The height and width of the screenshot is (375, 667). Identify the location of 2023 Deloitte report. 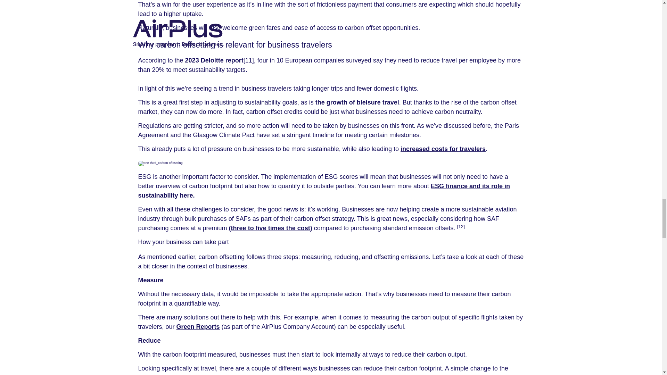
(214, 60).